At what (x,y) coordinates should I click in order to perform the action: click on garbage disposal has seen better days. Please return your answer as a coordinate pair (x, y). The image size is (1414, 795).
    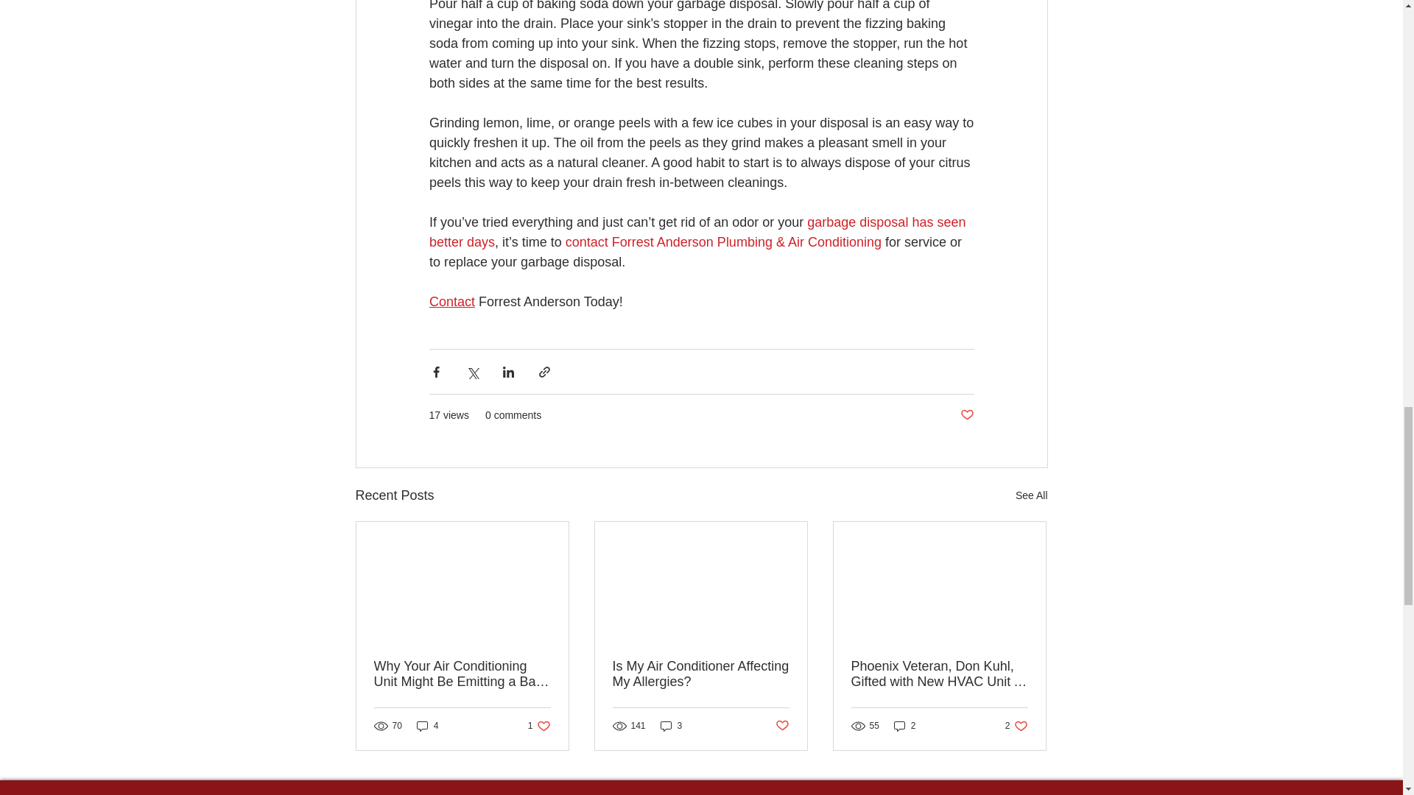
    Looking at the image, I should click on (698, 232).